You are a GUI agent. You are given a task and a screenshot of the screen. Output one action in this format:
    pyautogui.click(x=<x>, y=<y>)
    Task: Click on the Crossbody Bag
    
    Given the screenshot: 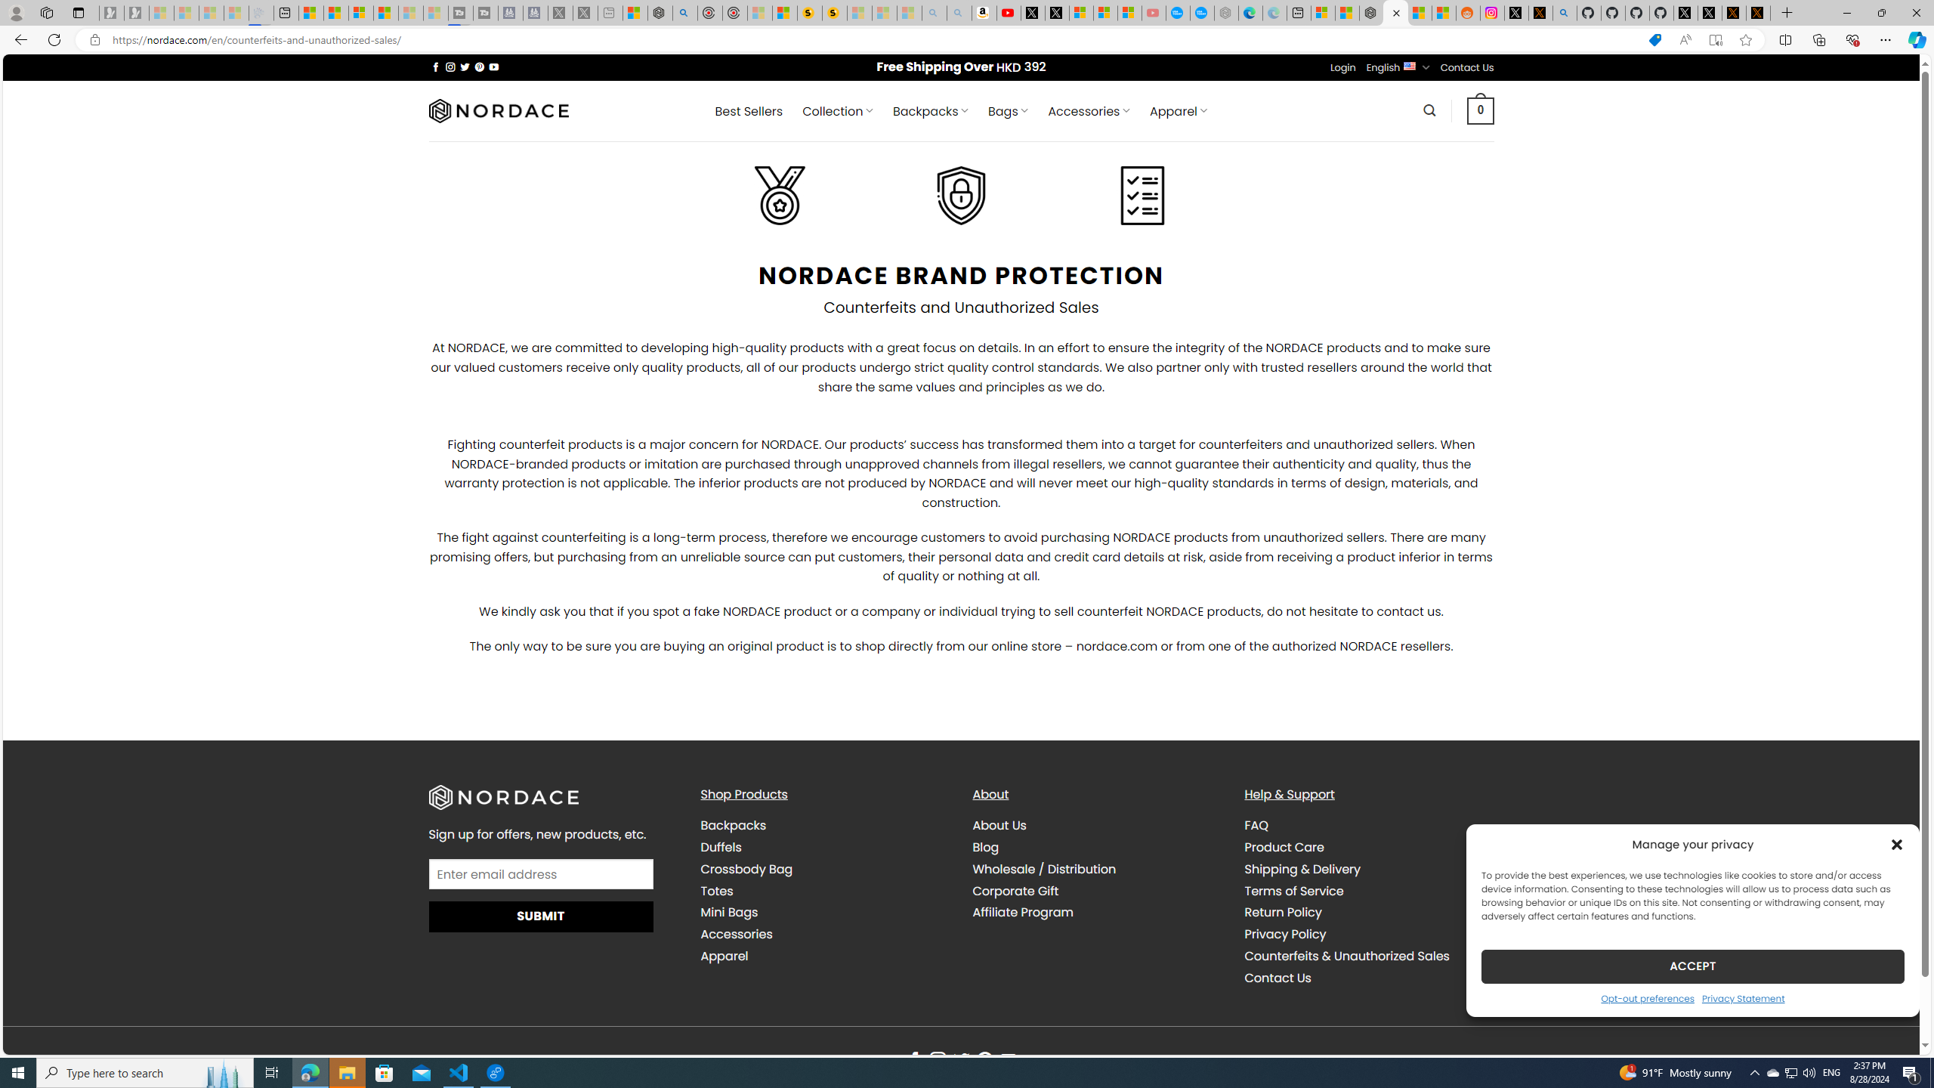 What is the action you would take?
    pyautogui.click(x=824, y=869)
    